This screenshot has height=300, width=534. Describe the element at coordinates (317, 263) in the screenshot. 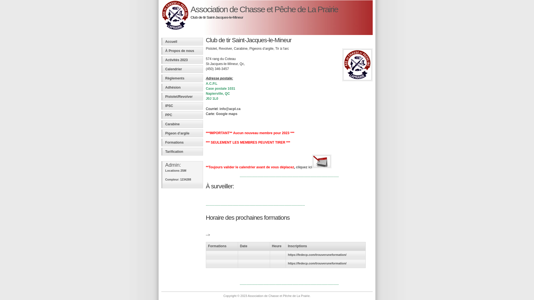

I see `https://fedecp.com/trouveruneformation/` at that location.